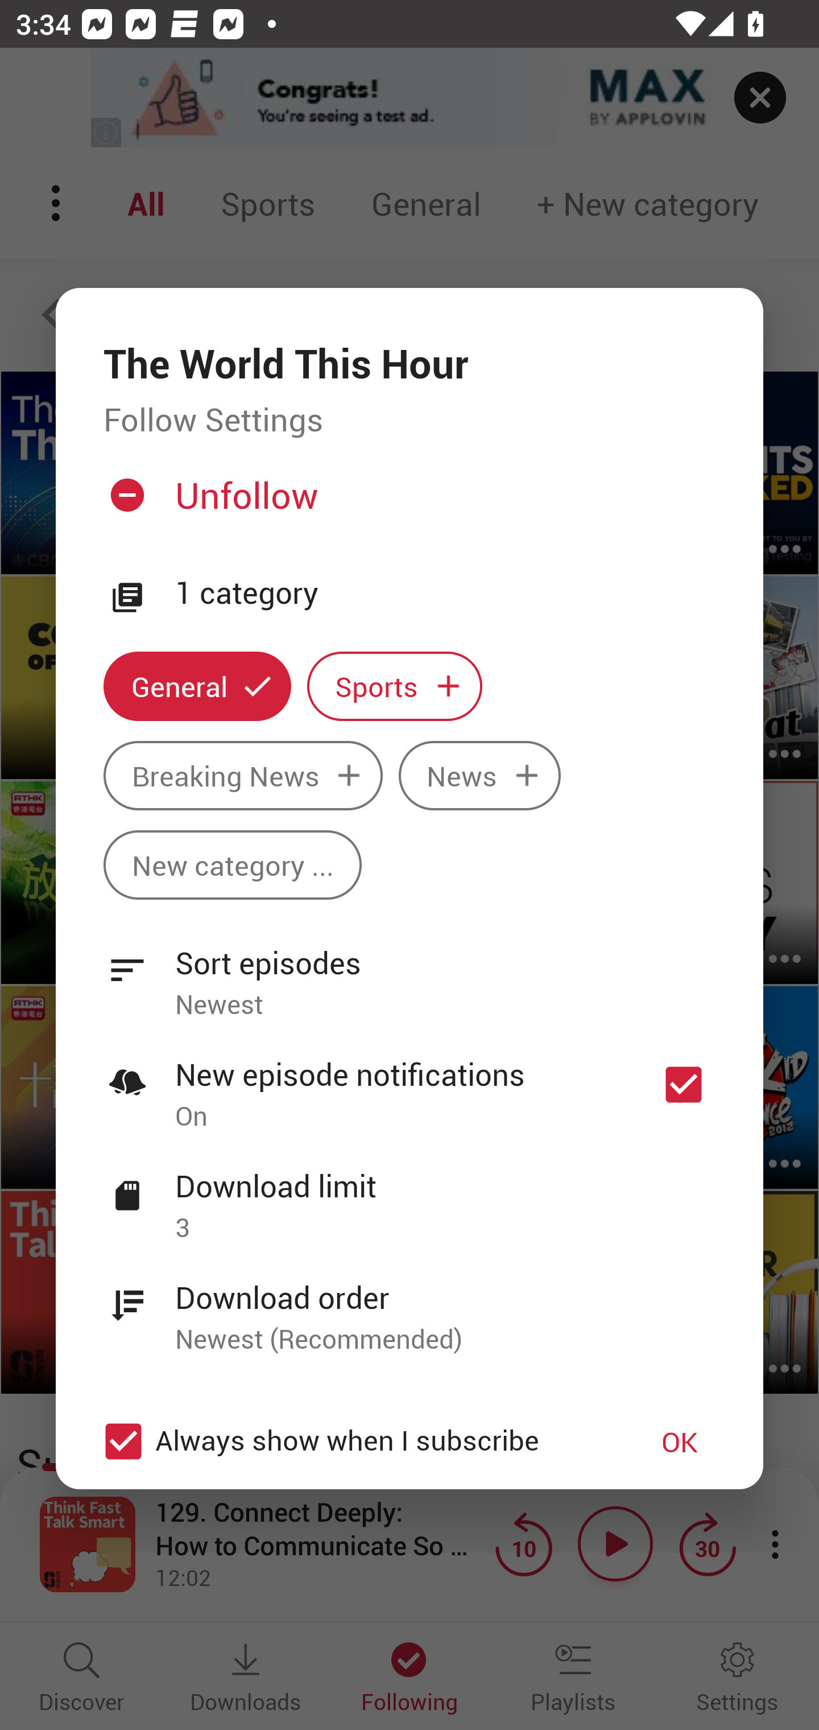  I want to click on News, so click(480, 775).